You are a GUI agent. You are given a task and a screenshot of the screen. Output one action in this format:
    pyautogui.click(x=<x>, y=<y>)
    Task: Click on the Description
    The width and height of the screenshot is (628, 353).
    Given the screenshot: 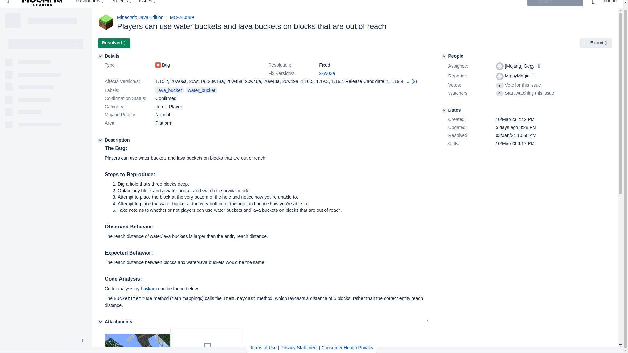 What is the action you would take?
    pyautogui.click(x=100, y=140)
    